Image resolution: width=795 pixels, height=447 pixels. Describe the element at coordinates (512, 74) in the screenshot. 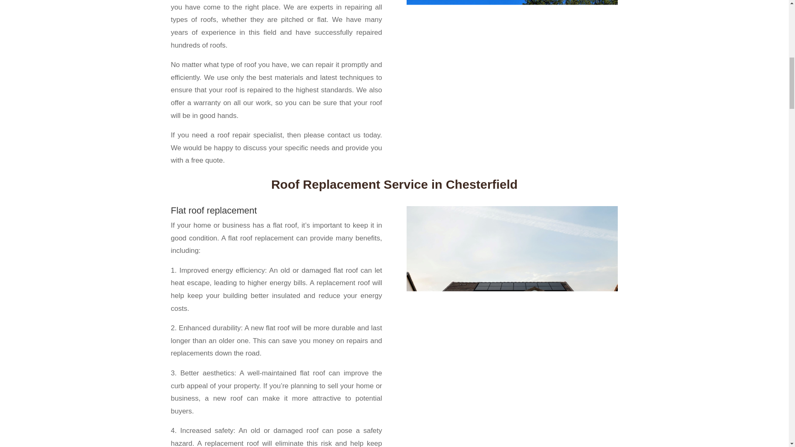

I see `house-garage` at that location.